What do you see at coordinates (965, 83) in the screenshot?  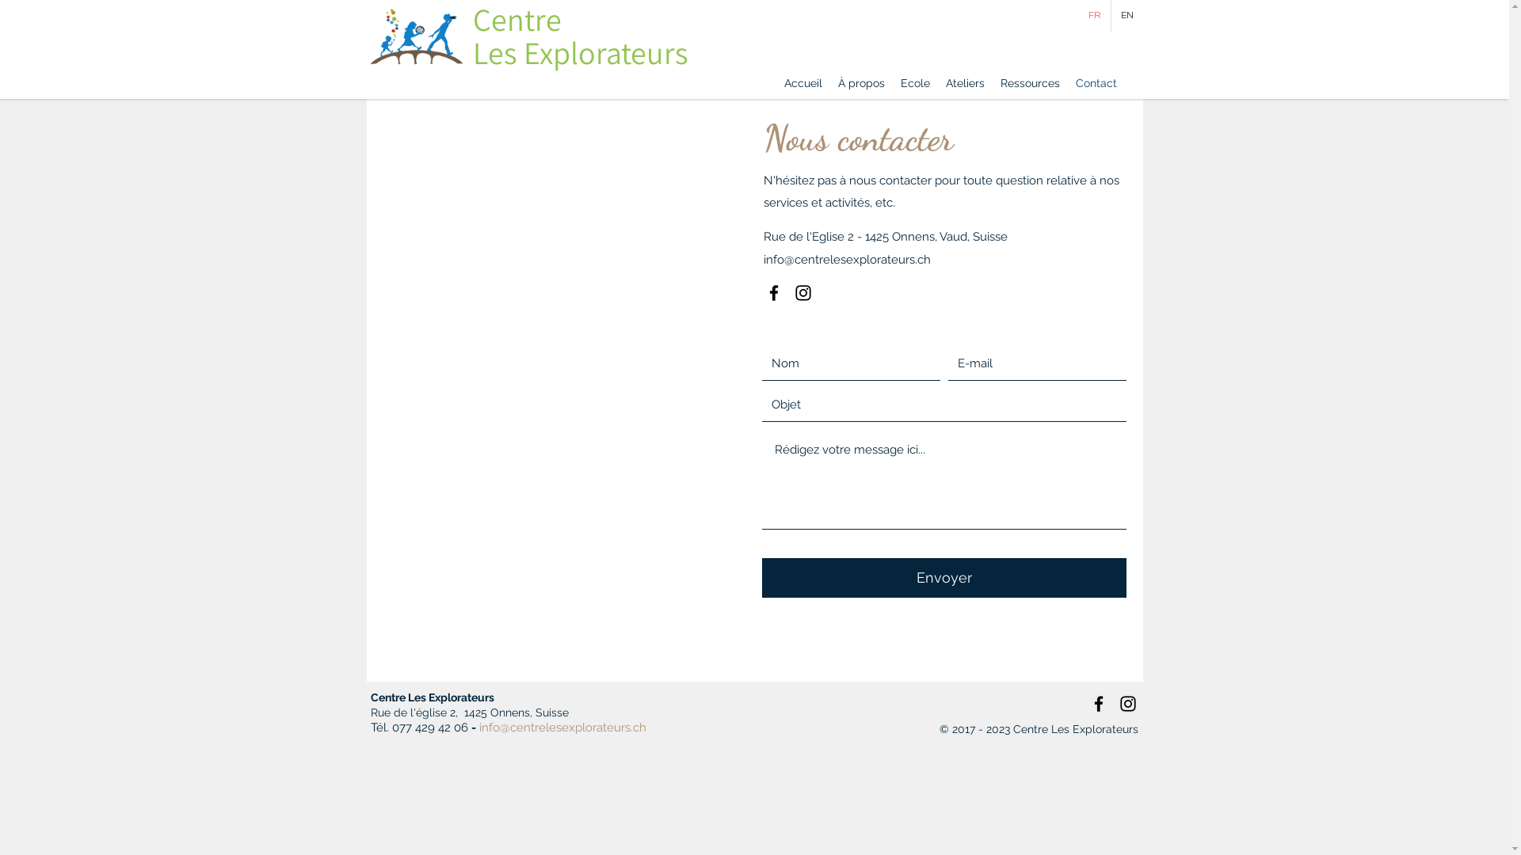 I see `Ateliers` at bounding box center [965, 83].